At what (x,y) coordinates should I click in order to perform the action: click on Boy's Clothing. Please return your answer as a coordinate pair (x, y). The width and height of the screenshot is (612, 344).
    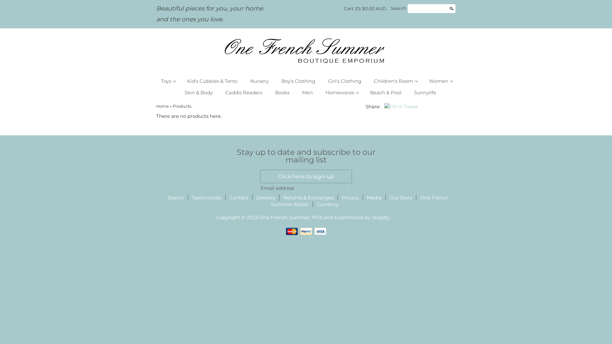
    Looking at the image, I should click on (298, 81).